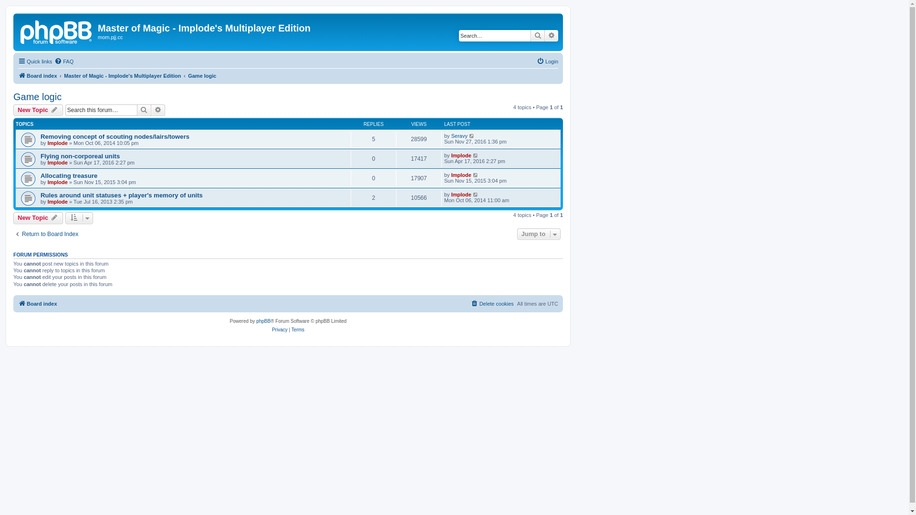 The image size is (916, 515). I want to click on Quick links, so click(35, 62).